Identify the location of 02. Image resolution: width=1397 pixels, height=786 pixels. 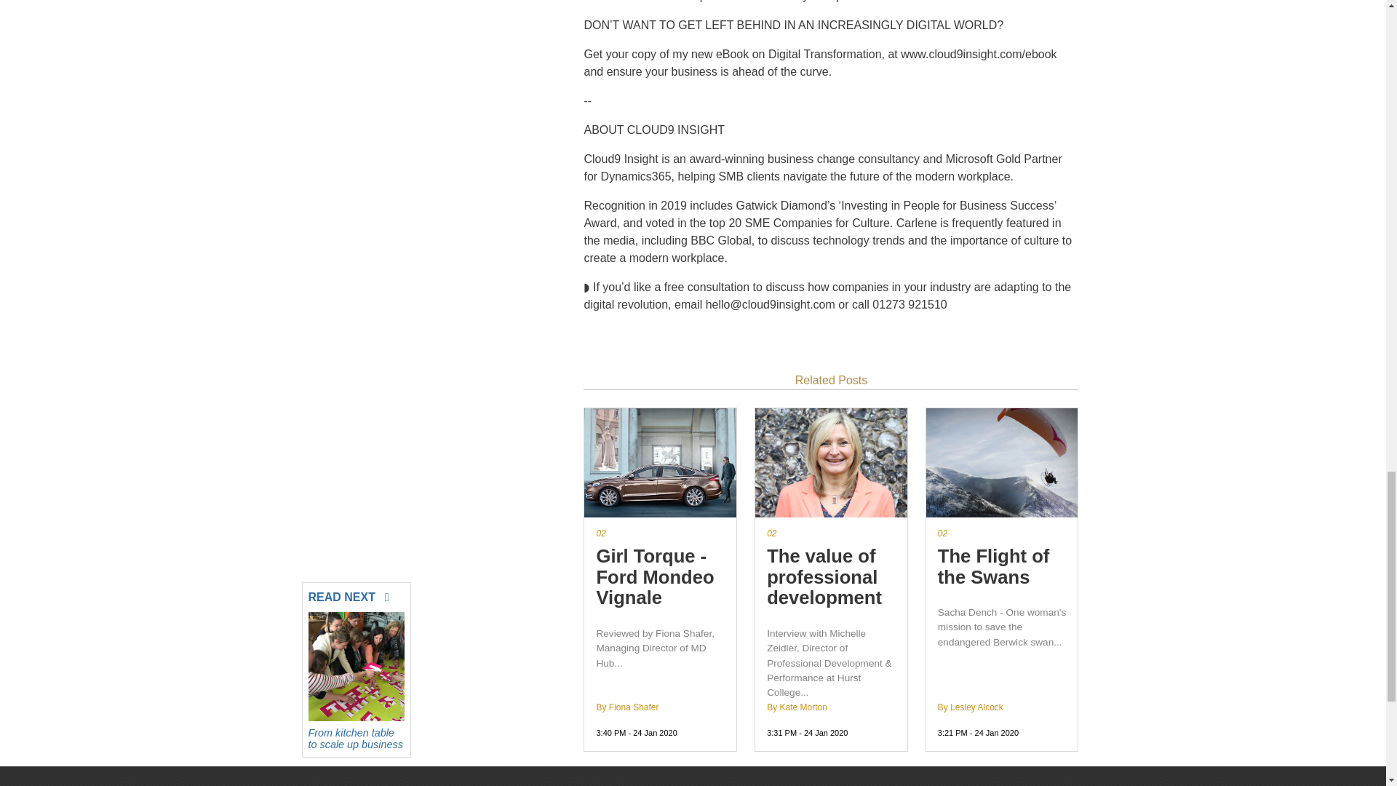
(831, 533).